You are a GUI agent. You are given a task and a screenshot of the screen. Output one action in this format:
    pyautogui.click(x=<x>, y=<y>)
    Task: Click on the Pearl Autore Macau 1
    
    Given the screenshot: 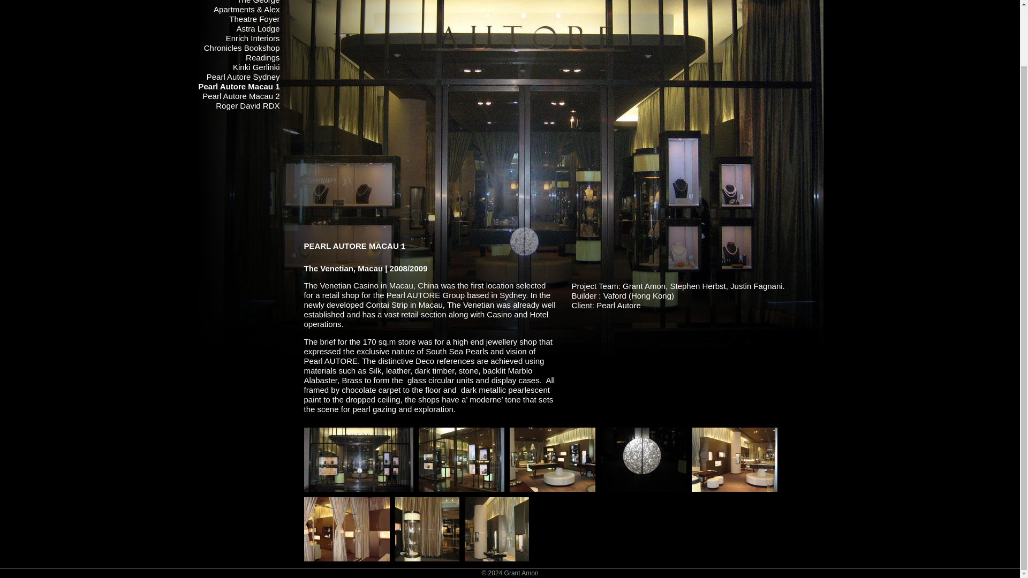 What is the action you would take?
    pyautogui.click(x=239, y=86)
    